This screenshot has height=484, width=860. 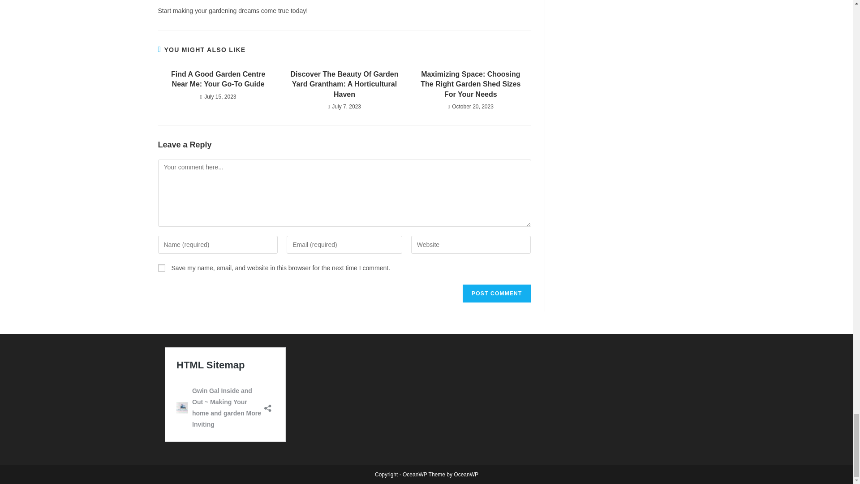 What do you see at coordinates (218, 79) in the screenshot?
I see `Find A Good Garden Centre Near Me: Your Go-To Guide` at bounding box center [218, 79].